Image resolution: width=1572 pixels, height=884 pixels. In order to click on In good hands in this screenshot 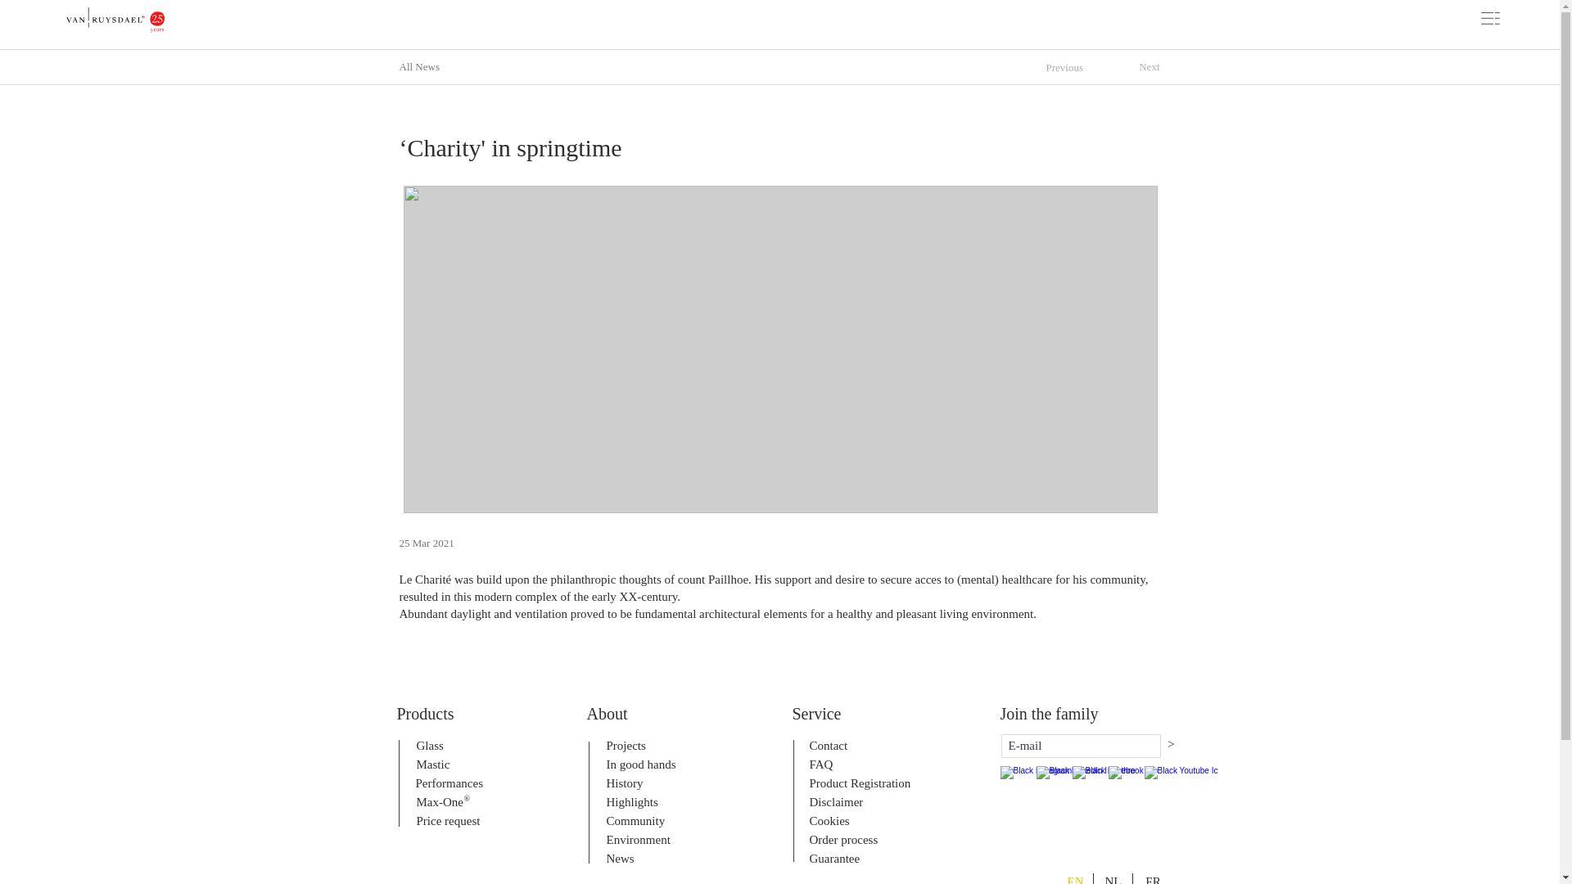, I will do `click(650, 764)`.